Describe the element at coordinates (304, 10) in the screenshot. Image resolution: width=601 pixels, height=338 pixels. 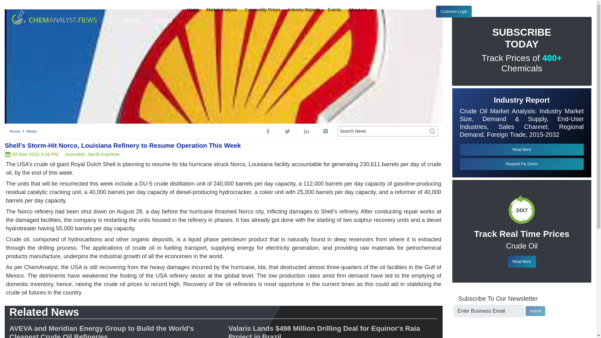
I see `Industry Reports` at that location.